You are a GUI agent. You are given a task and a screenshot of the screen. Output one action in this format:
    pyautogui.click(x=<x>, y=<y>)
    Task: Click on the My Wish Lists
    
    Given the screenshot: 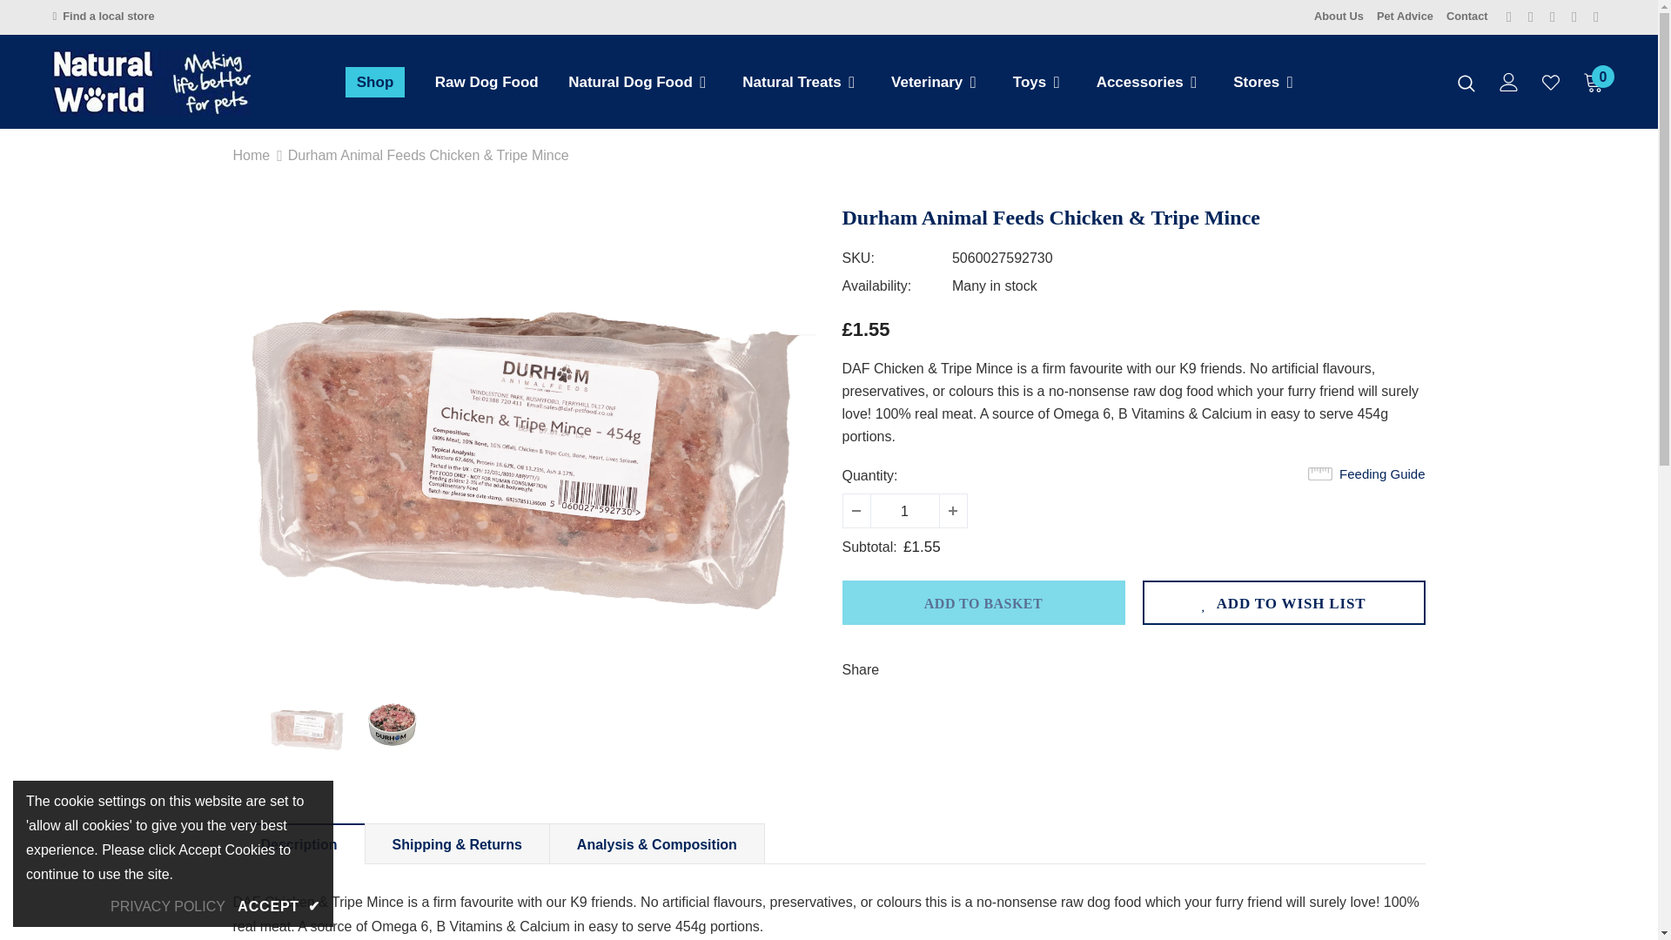 What is the action you would take?
    pyautogui.click(x=1551, y=82)
    